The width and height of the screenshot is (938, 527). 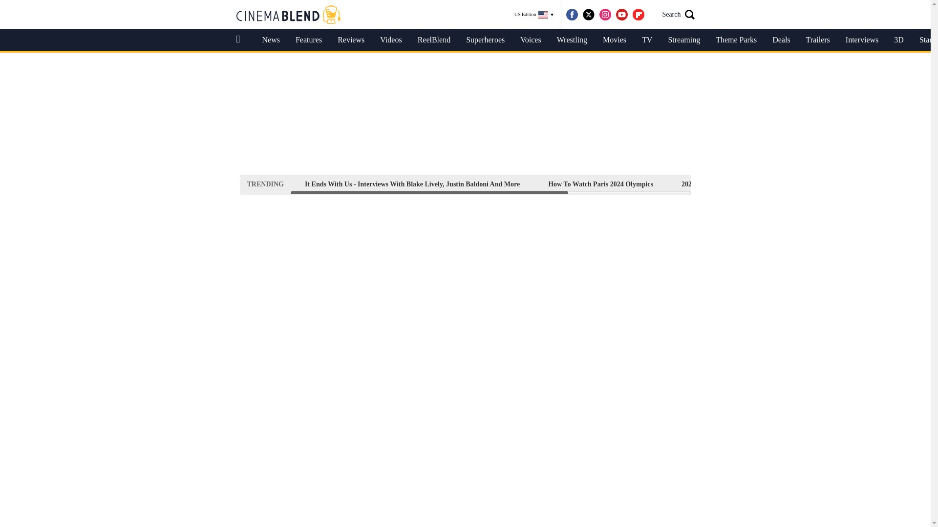 What do you see at coordinates (601, 184) in the screenshot?
I see `How To Watch Paris 2024 Olympics` at bounding box center [601, 184].